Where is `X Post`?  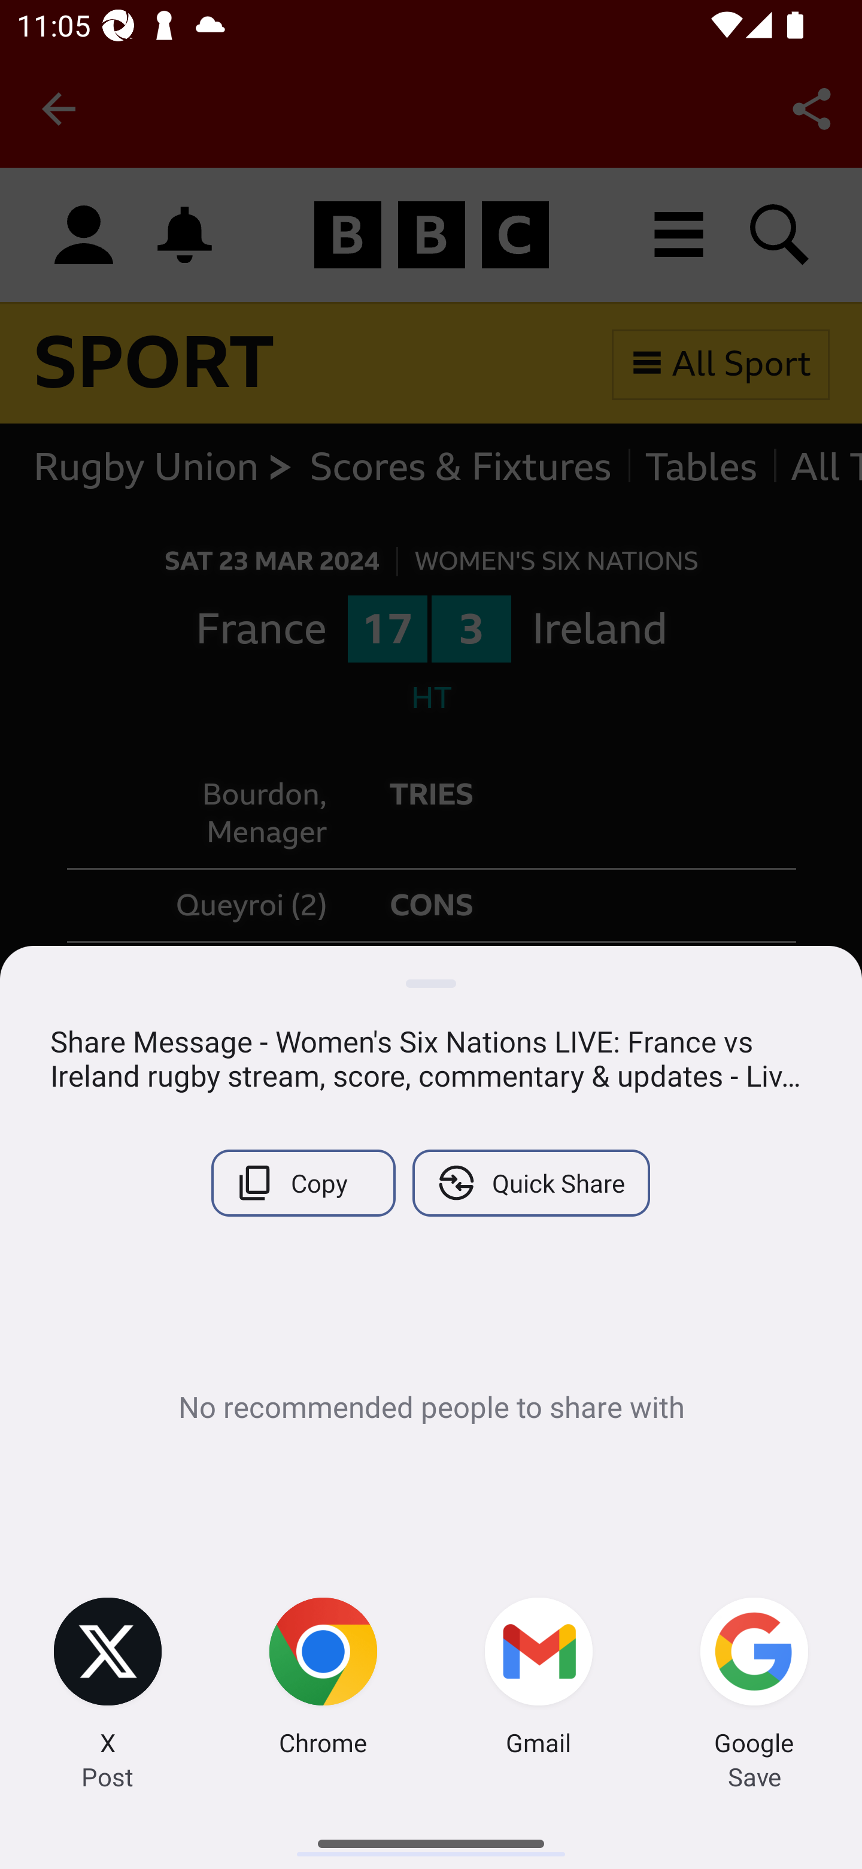
X Post is located at coordinates (108, 1680).